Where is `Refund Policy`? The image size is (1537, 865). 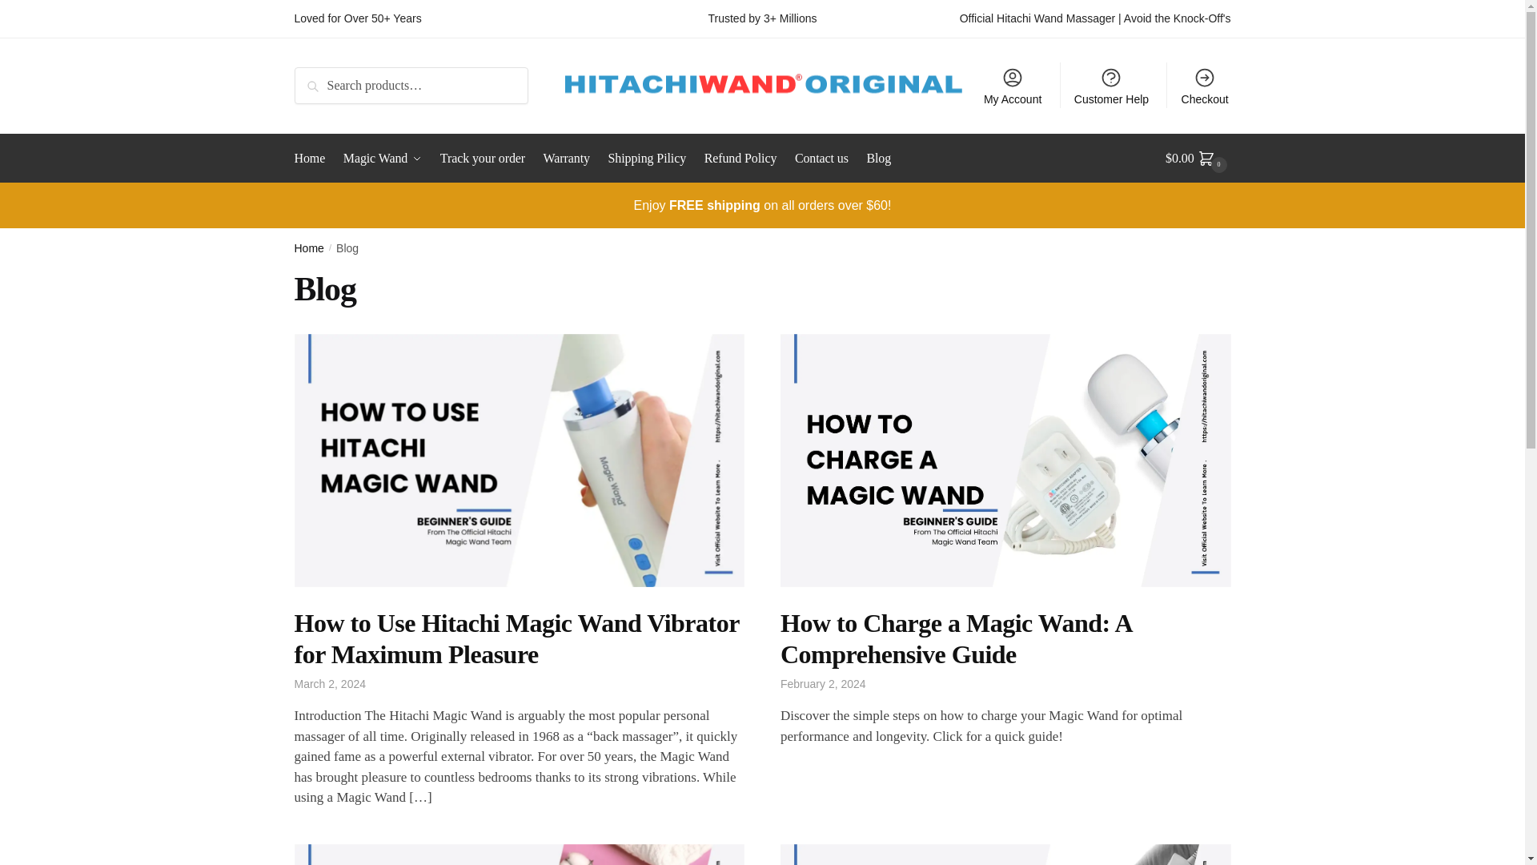 Refund Policy is located at coordinates (740, 159).